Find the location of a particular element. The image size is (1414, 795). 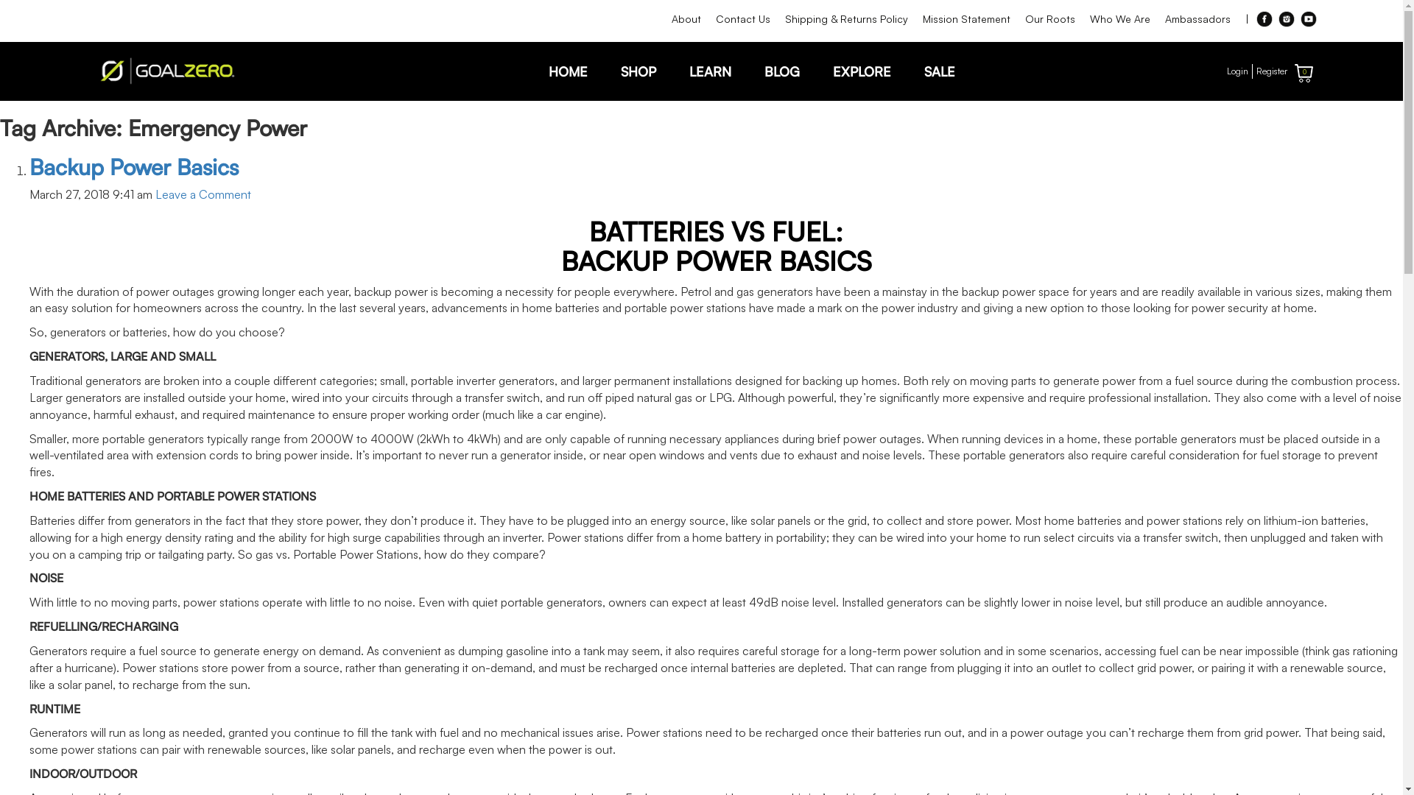

EXPLORE is located at coordinates (862, 71).